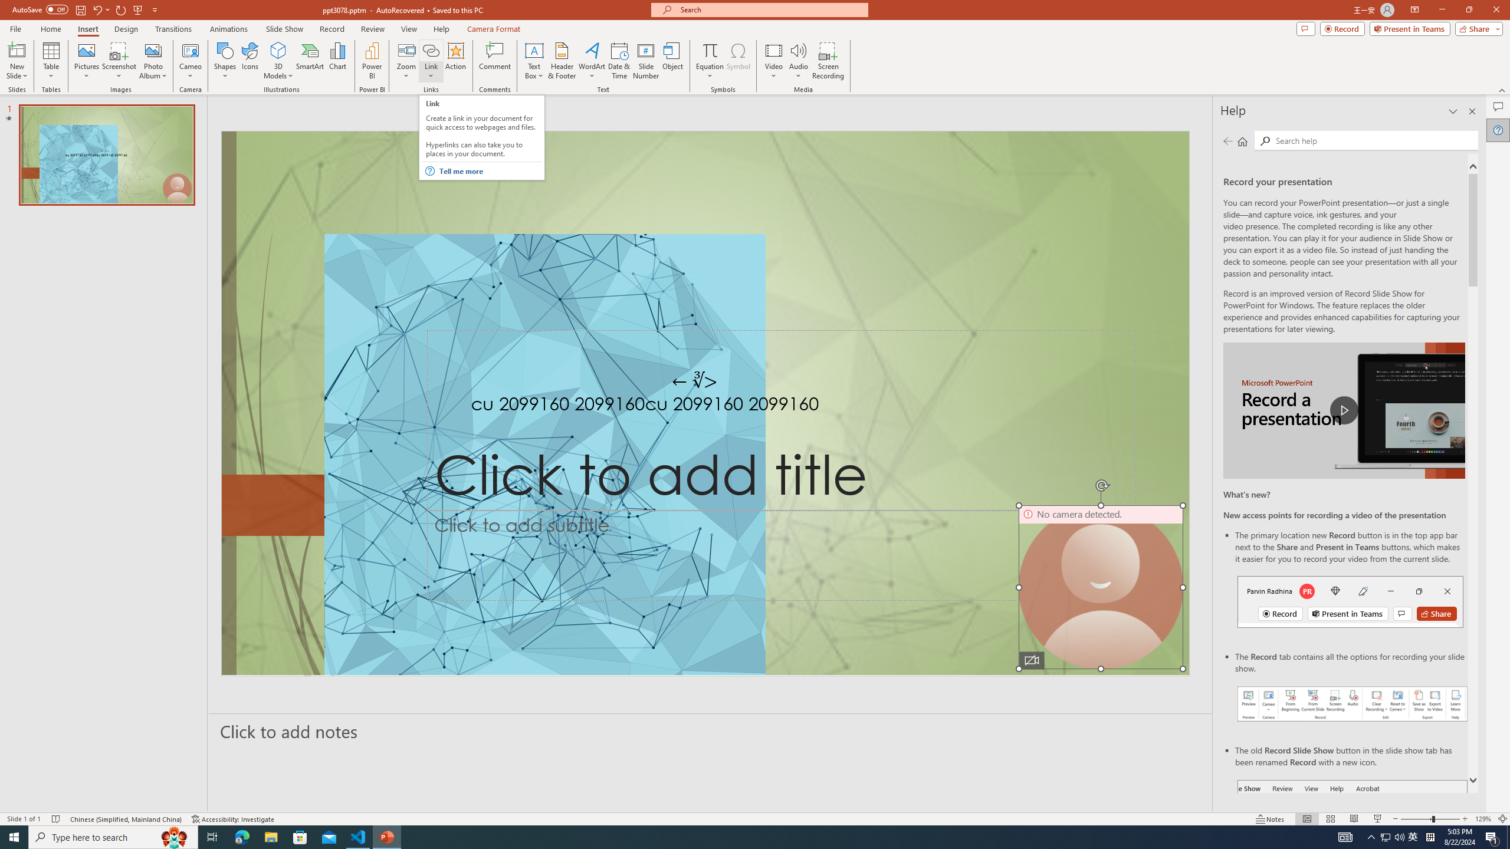  I want to click on Collapse the Ribbon, so click(1502, 90).